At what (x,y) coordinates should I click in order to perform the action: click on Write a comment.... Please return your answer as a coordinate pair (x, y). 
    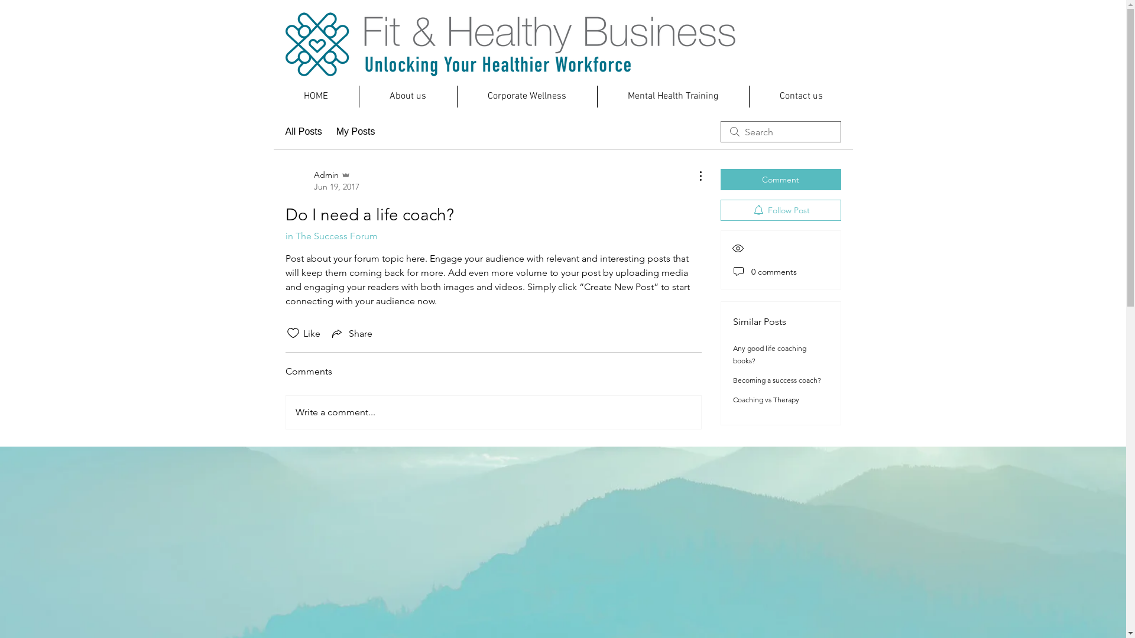
    Looking at the image, I should click on (494, 412).